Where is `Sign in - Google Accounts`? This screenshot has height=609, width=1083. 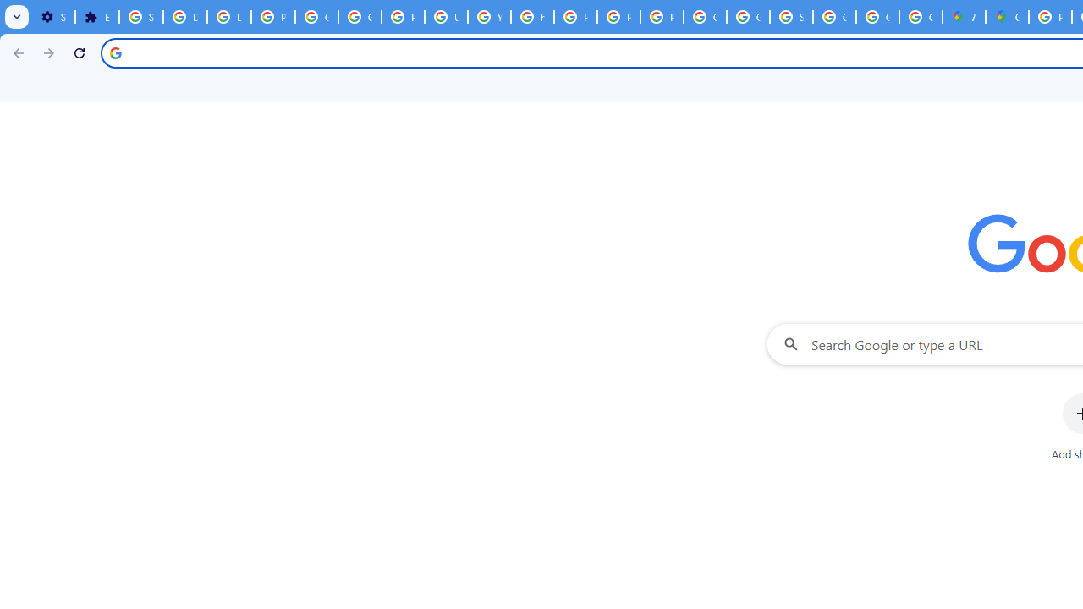 Sign in - Google Accounts is located at coordinates (792, 17).